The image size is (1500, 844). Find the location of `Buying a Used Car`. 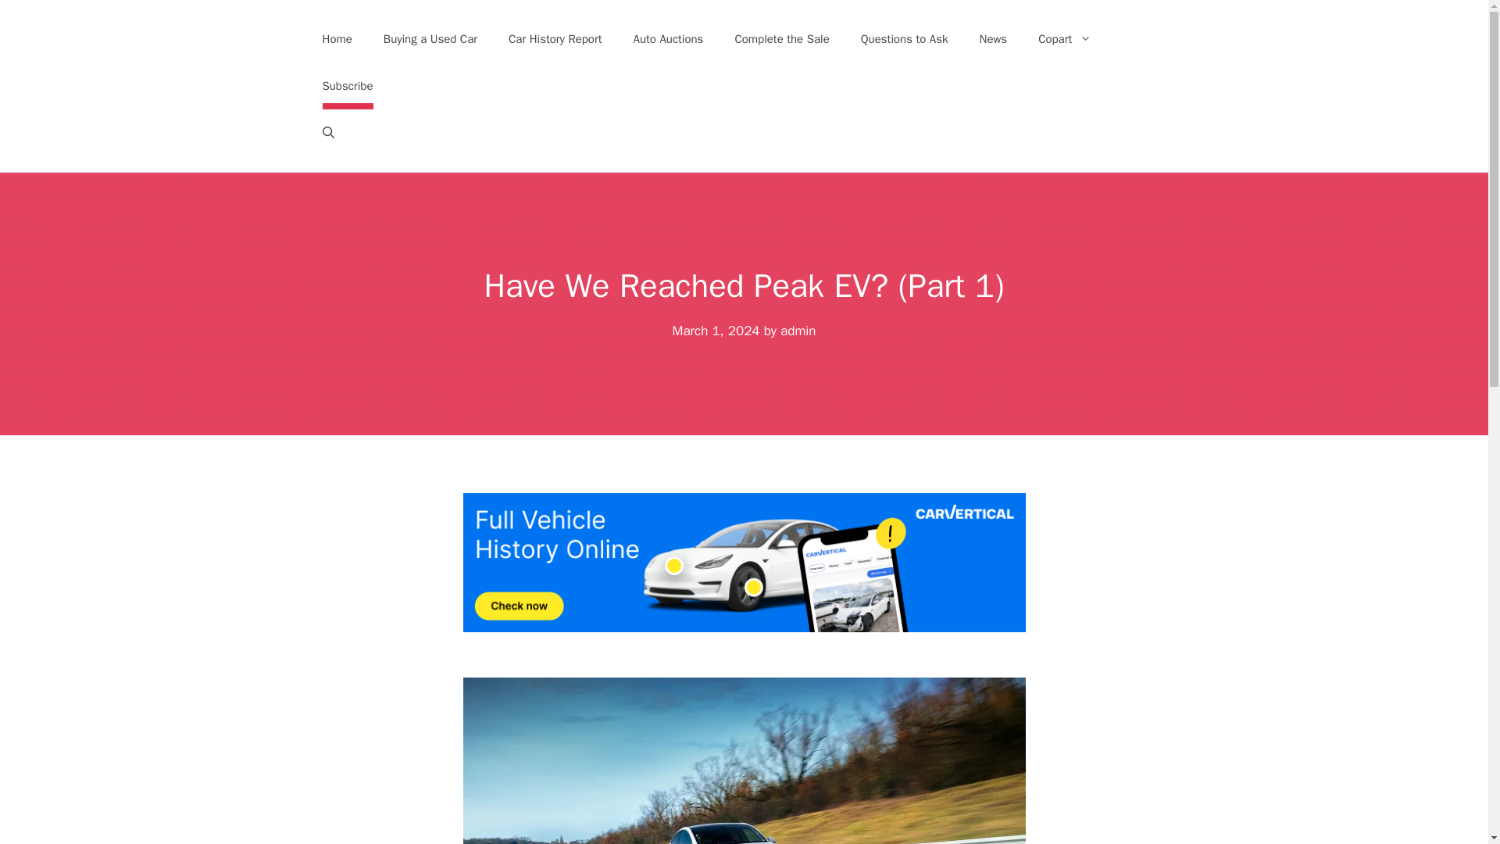

Buying a Used Car is located at coordinates (430, 39).